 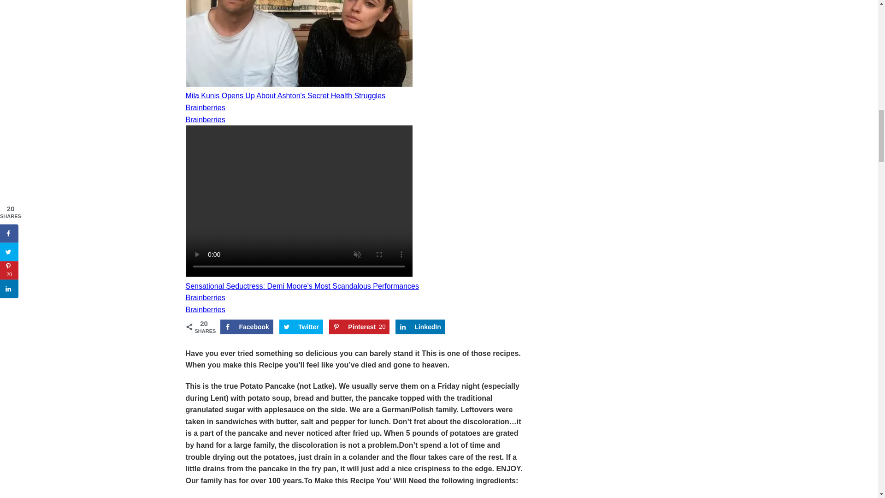 What do you see at coordinates (247, 326) in the screenshot?
I see `Share on Twitter` at bounding box center [247, 326].